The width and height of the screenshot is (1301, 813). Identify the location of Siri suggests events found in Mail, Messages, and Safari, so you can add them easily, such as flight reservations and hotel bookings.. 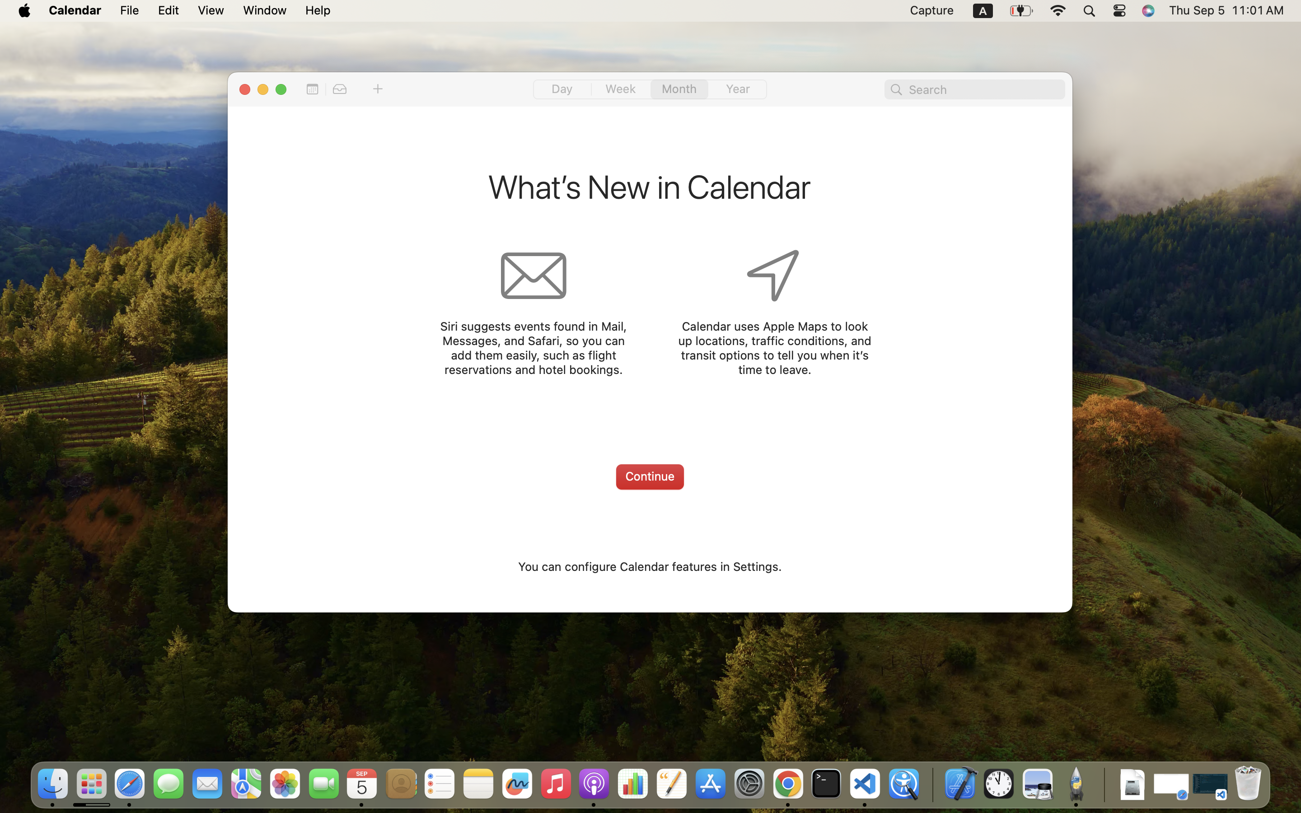
(533, 348).